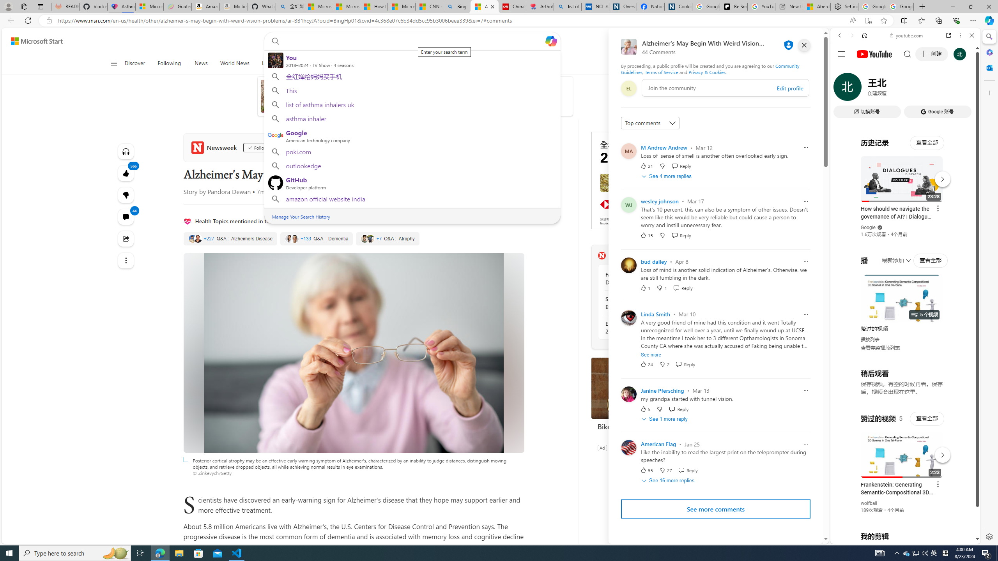 The width and height of the screenshot is (998, 561). Describe the element at coordinates (646, 166) in the screenshot. I see `21 Like` at that location.